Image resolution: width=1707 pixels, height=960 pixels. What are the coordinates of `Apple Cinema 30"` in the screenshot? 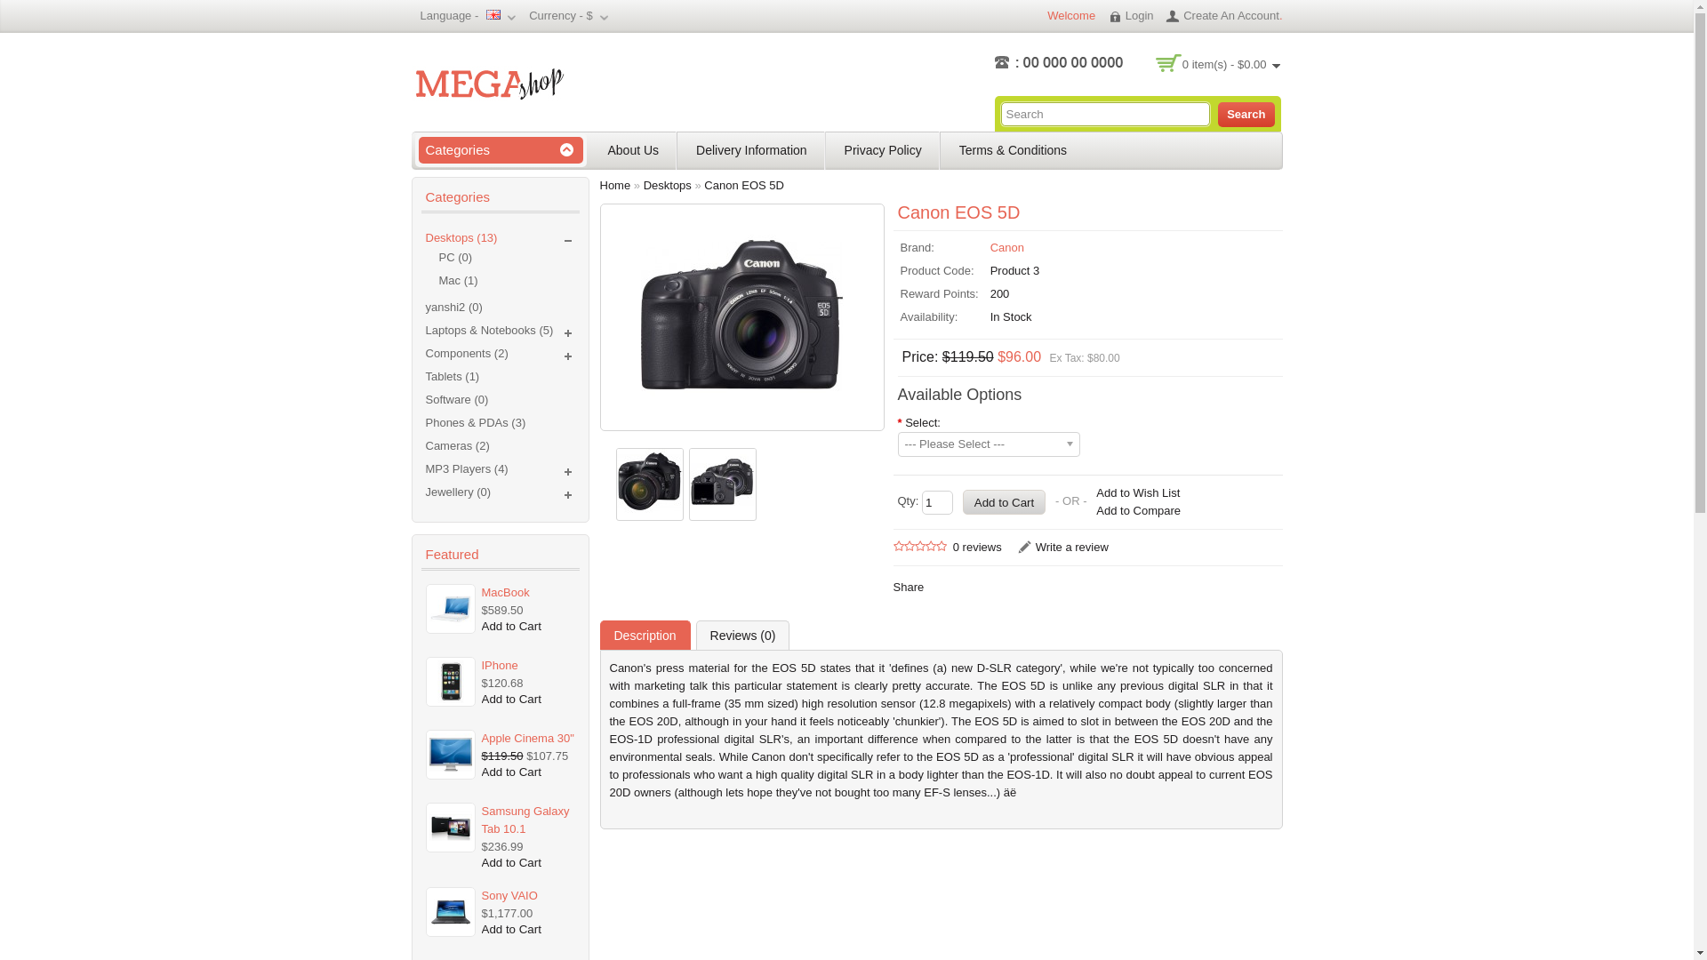 It's located at (528, 739).